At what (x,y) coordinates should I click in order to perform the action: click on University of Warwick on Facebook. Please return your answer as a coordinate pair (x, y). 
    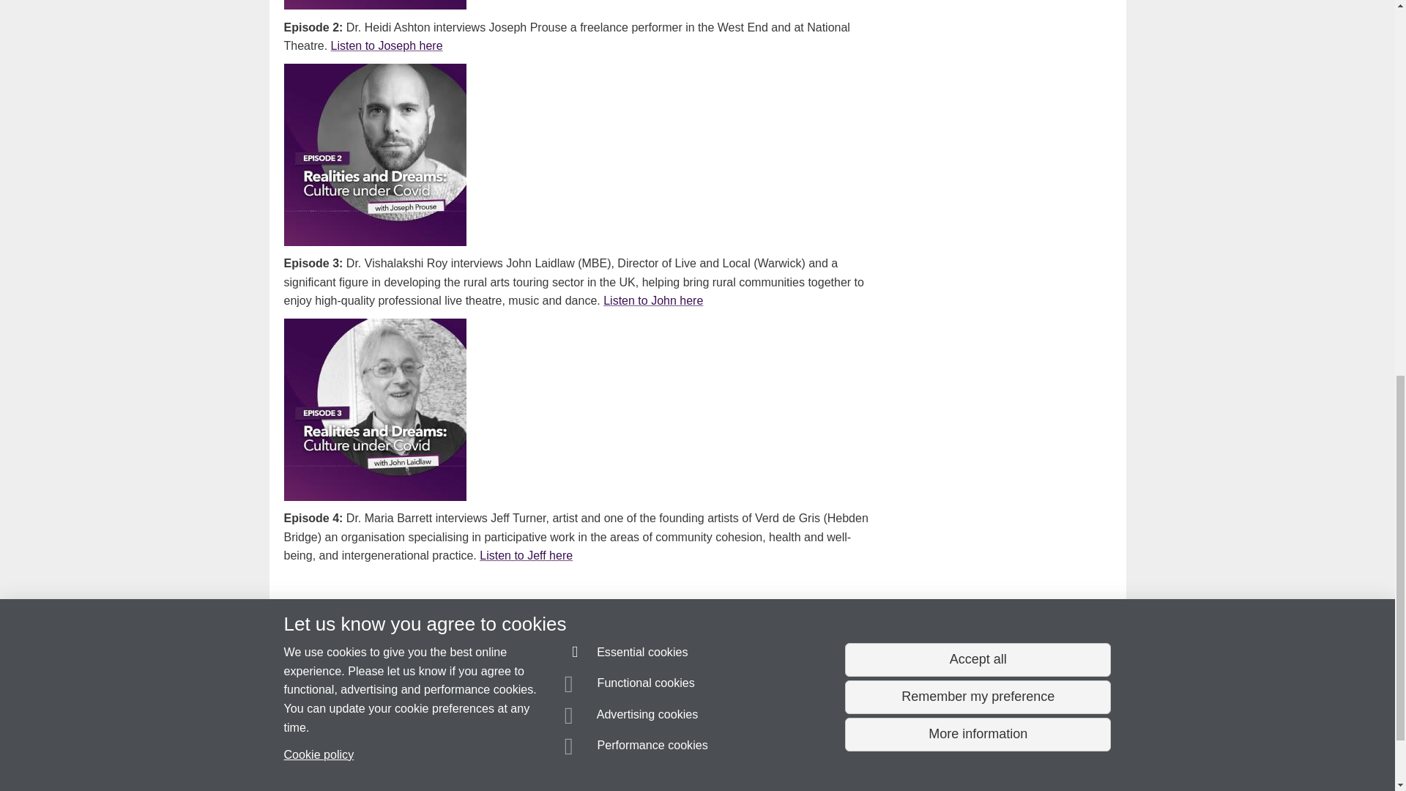
    Looking at the image, I should click on (997, 664).